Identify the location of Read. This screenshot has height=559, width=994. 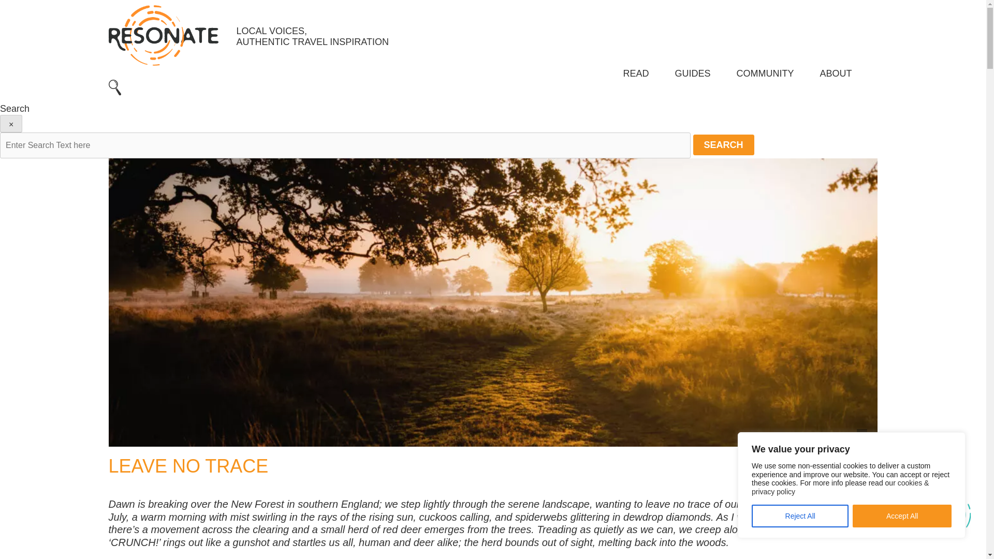
(636, 73).